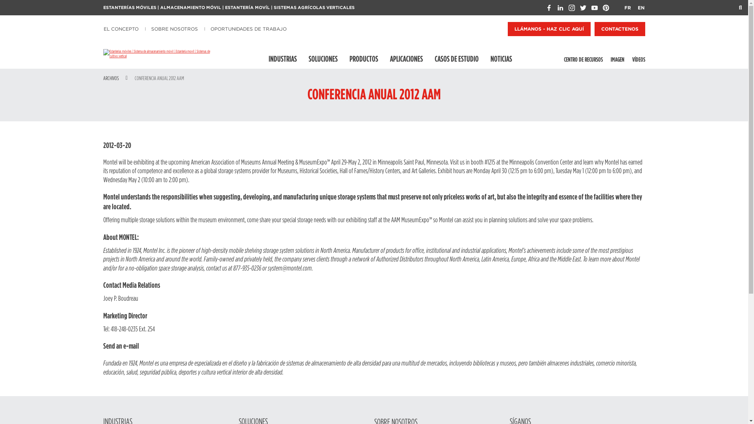 Image resolution: width=754 pixels, height=424 pixels. Describe the element at coordinates (249, 29) in the screenshot. I see `Oportunidades de Trabajo` at that location.